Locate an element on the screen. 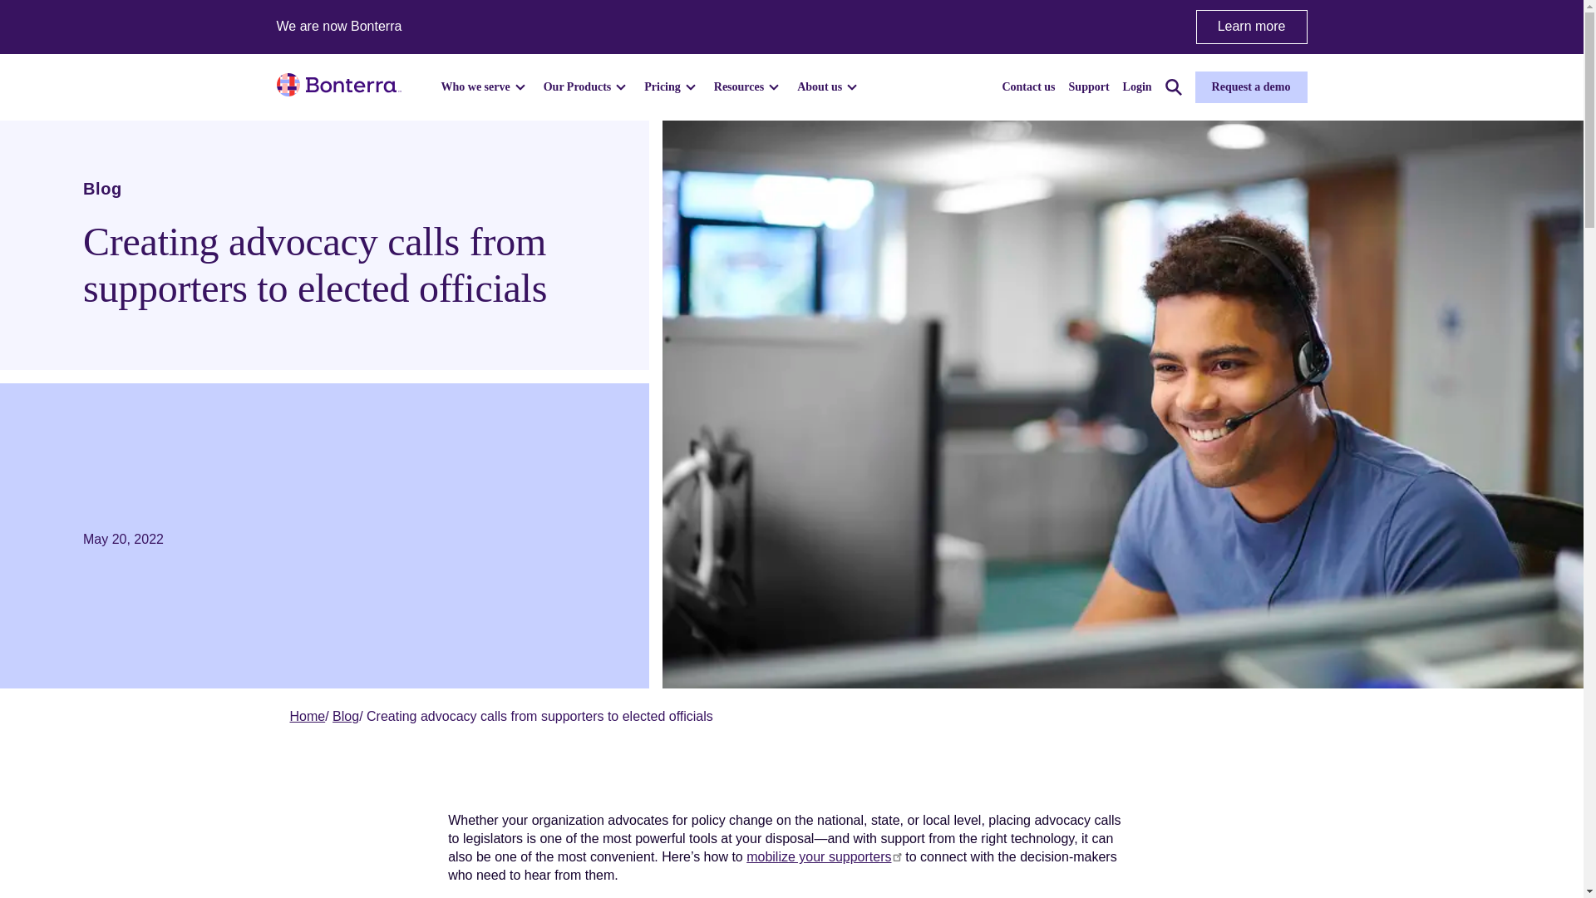 Image resolution: width=1596 pixels, height=898 pixels. Search is located at coordinates (1174, 86).